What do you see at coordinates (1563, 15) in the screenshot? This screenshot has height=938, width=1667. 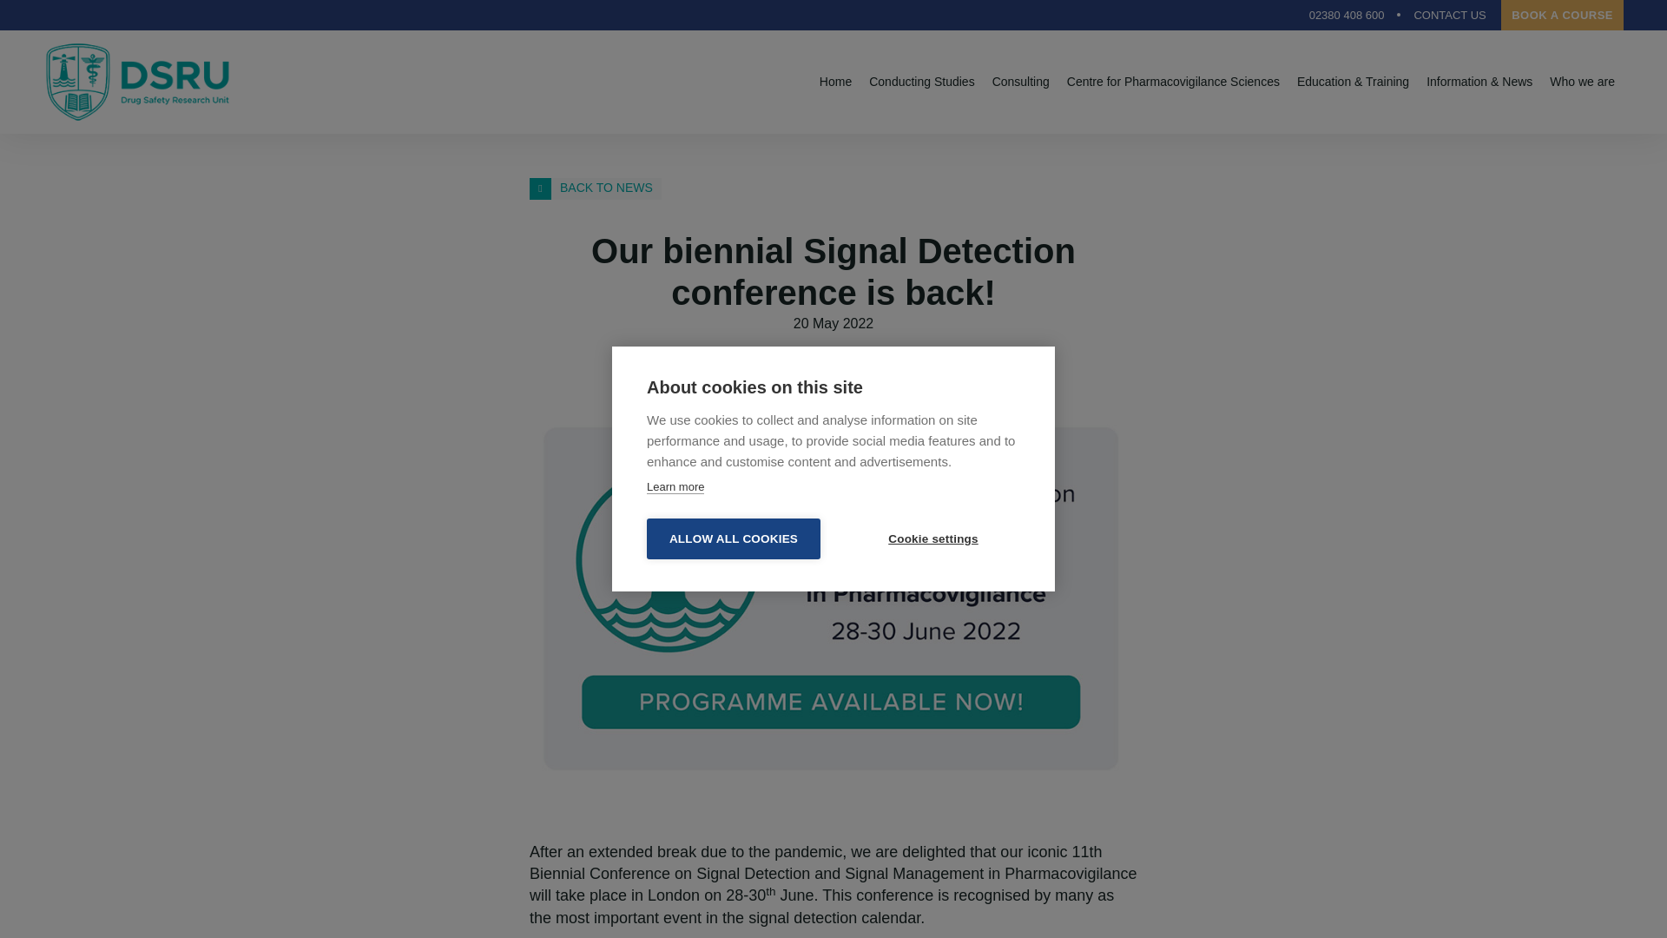 I see `BOOK A COURSE` at bounding box center [1563, 15].